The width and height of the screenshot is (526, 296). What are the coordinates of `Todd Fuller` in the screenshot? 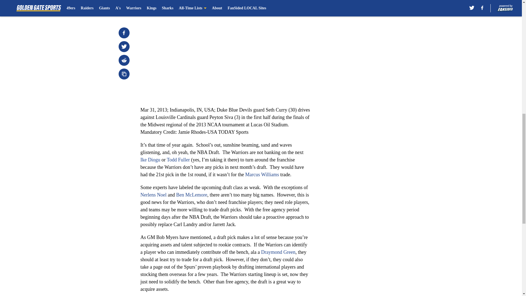 It's located at (178, 160).